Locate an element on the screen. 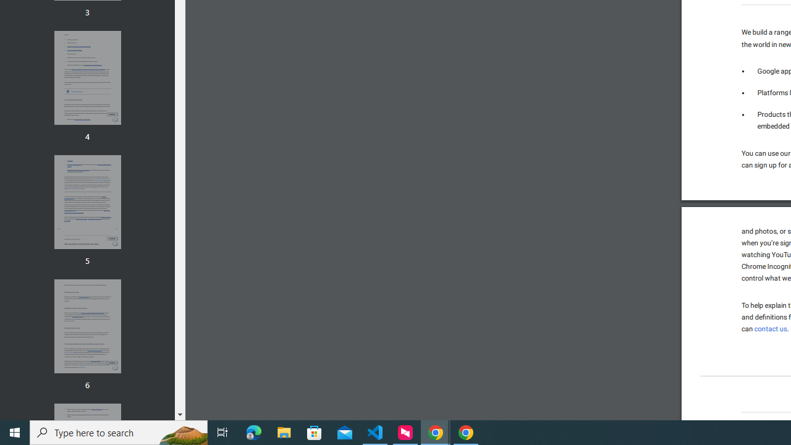 The image size is (791, 445). AutomationID: thumbnail is located at coordinates (87, 326).